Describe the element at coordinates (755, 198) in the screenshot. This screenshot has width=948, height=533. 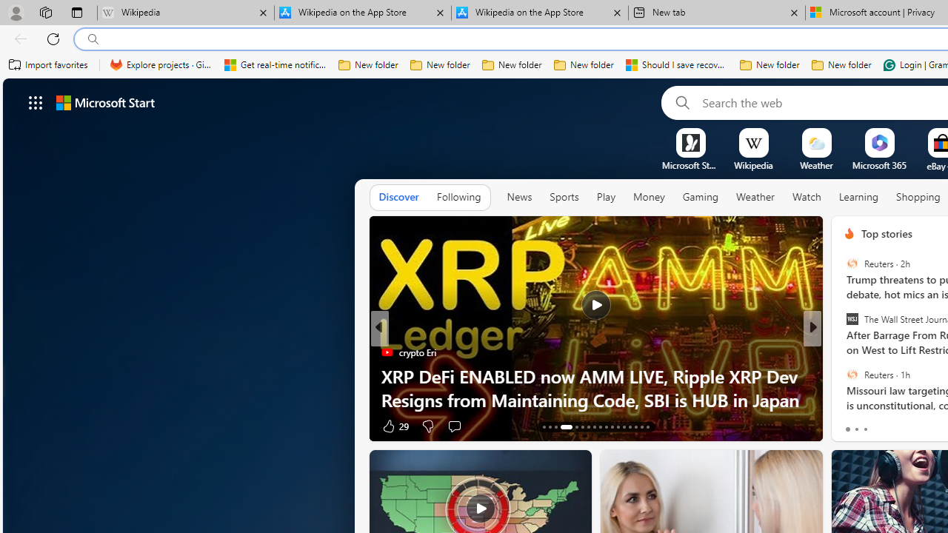
I see `Weather` at that location.